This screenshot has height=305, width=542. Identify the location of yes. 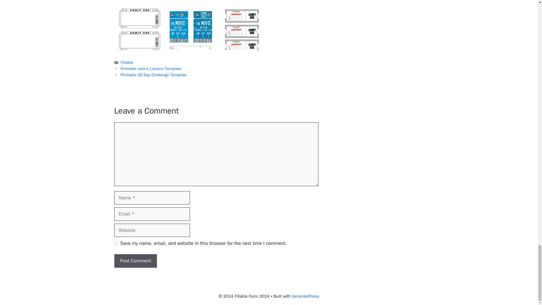
(116, 243).